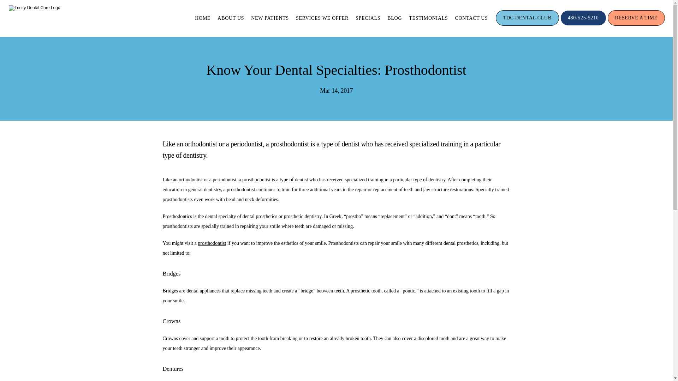 This screenshot has width=678, height=381. Describe the element at coordinates (583, 25) in the screenshot. I see `480-525-5210` at that location.